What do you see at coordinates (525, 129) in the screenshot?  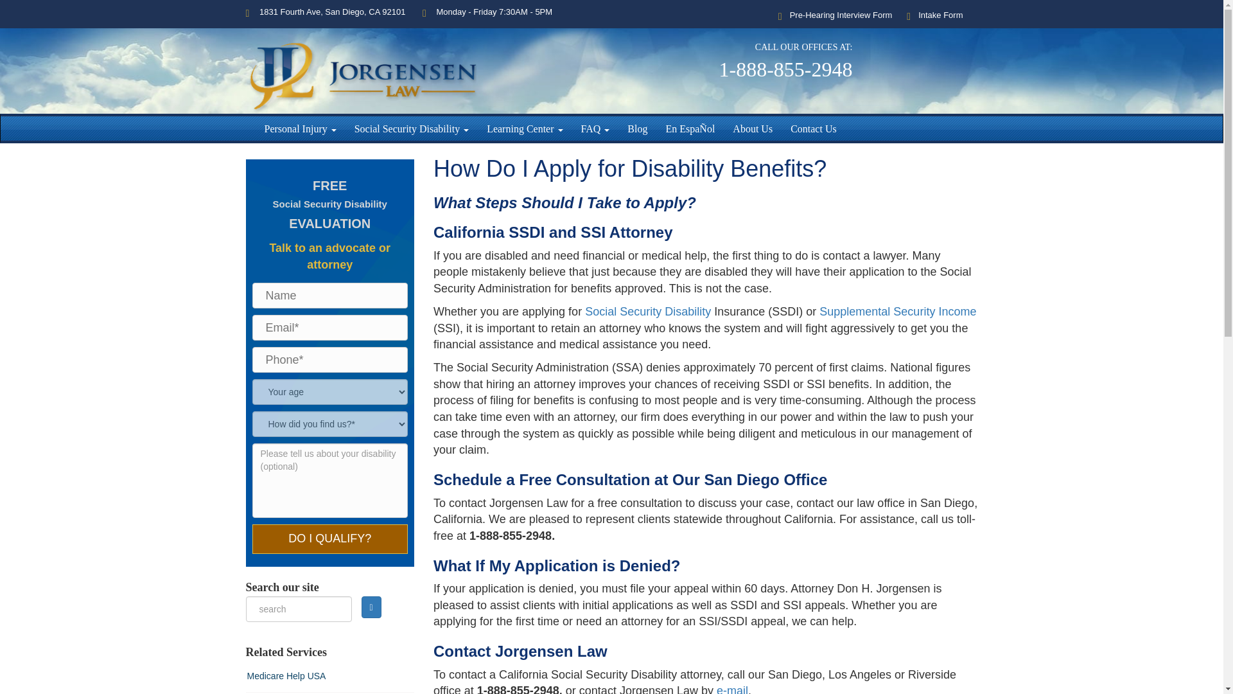 I see `Learning Center` at bounding box center [525, 129].